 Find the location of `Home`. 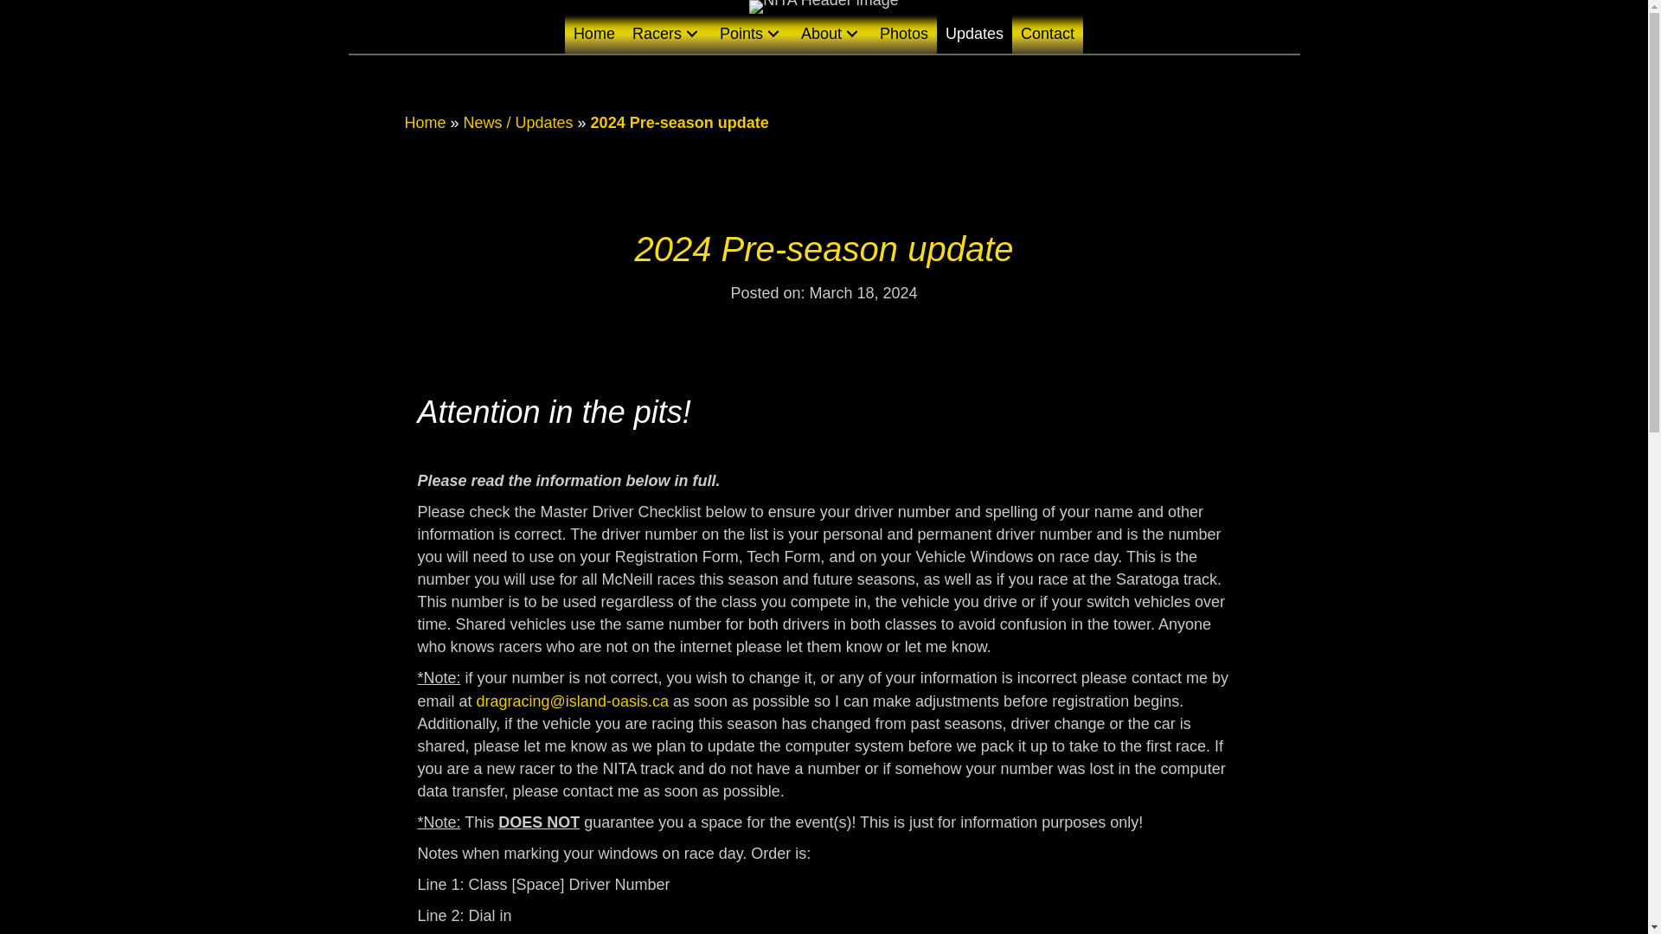

Home is located at coordinates (426, 123).